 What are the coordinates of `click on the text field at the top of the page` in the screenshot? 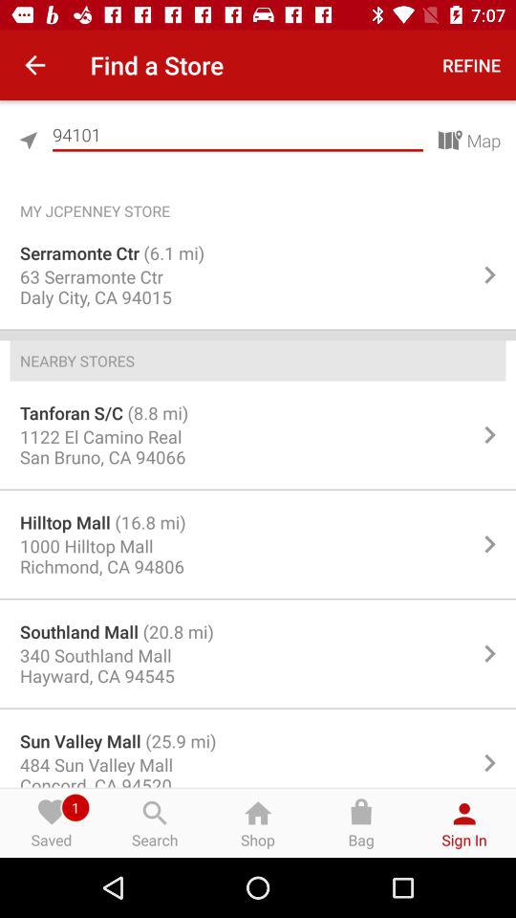 It's located at (238, 136).